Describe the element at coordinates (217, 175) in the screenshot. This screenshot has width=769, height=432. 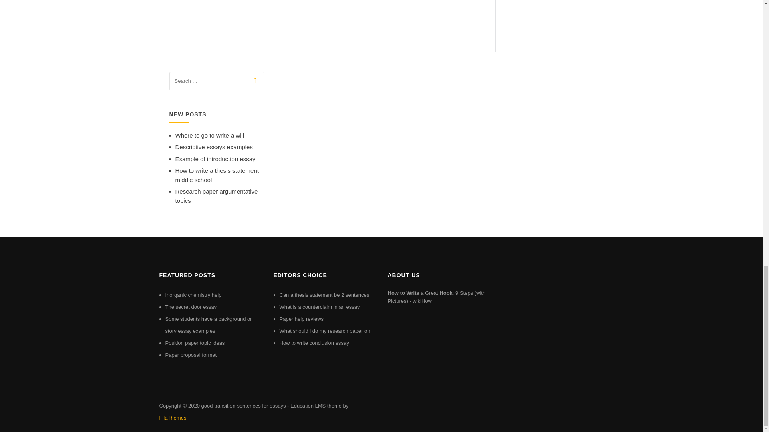
I see `How to write a thesis statement middle school` at that location.